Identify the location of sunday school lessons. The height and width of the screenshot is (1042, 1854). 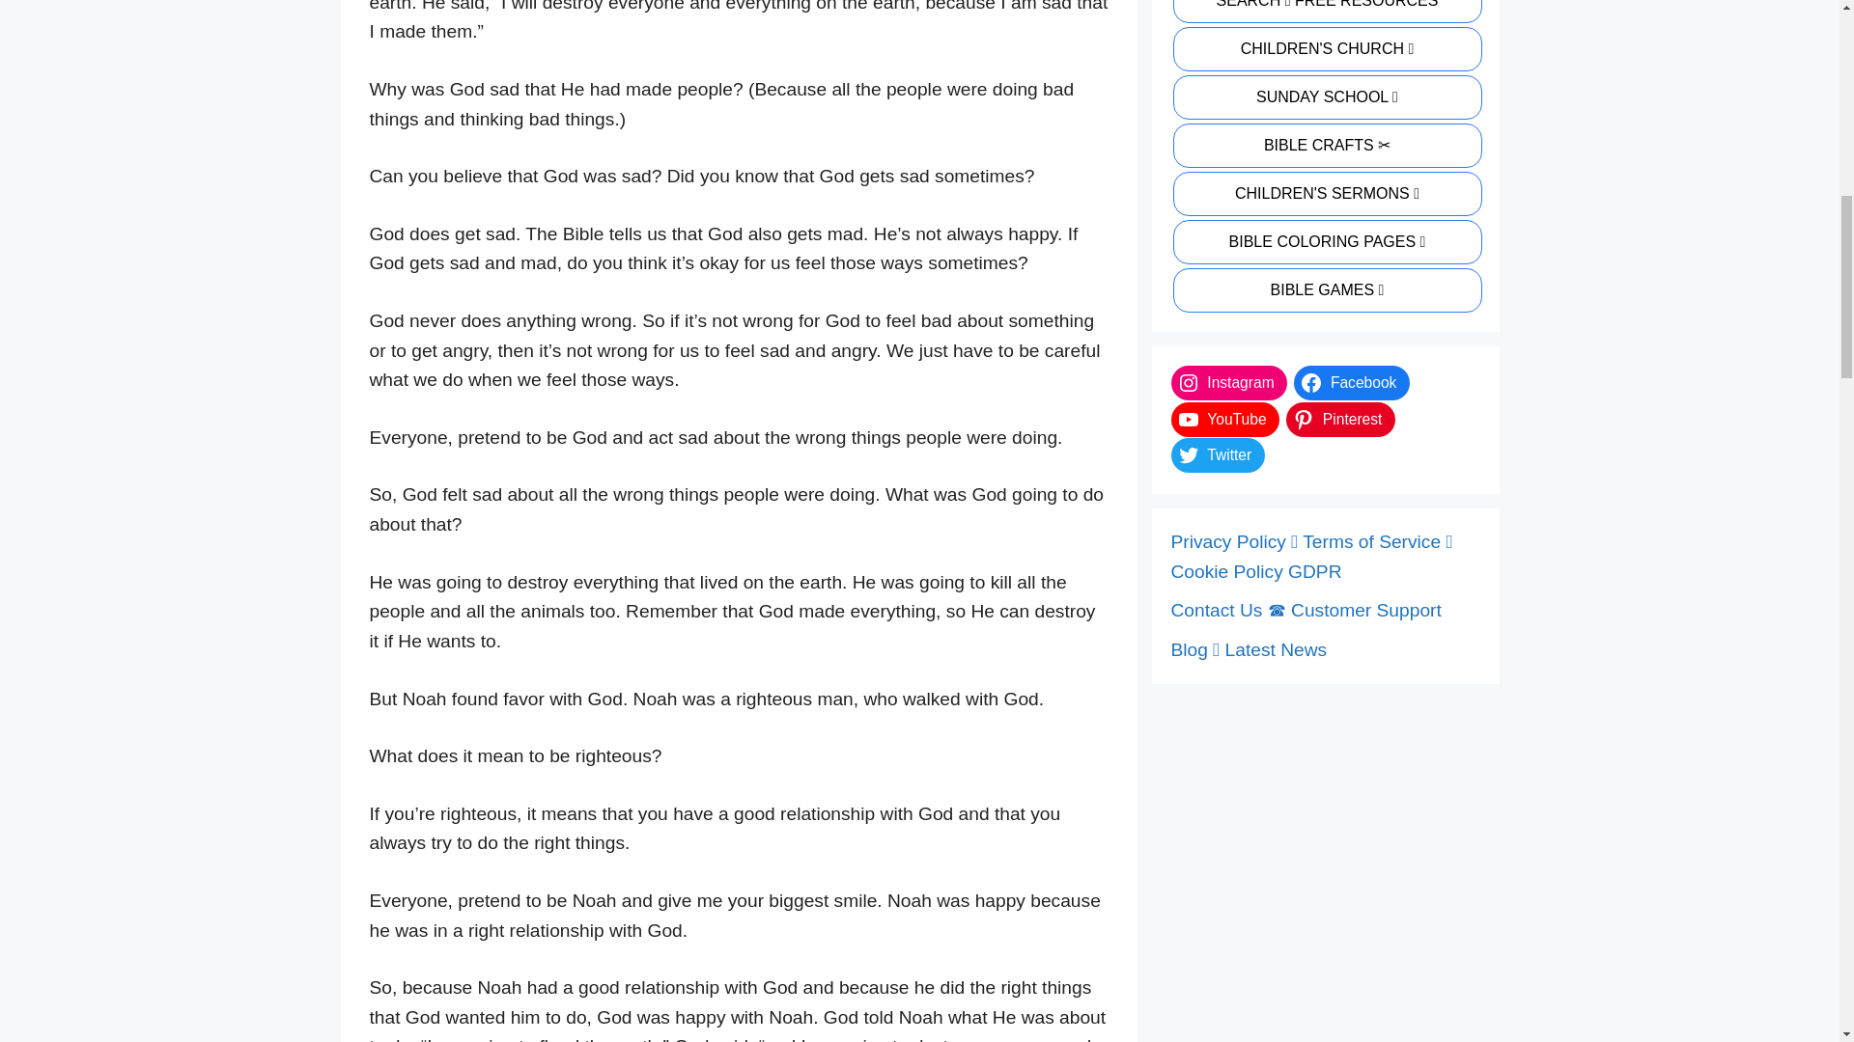
(1325, 96).